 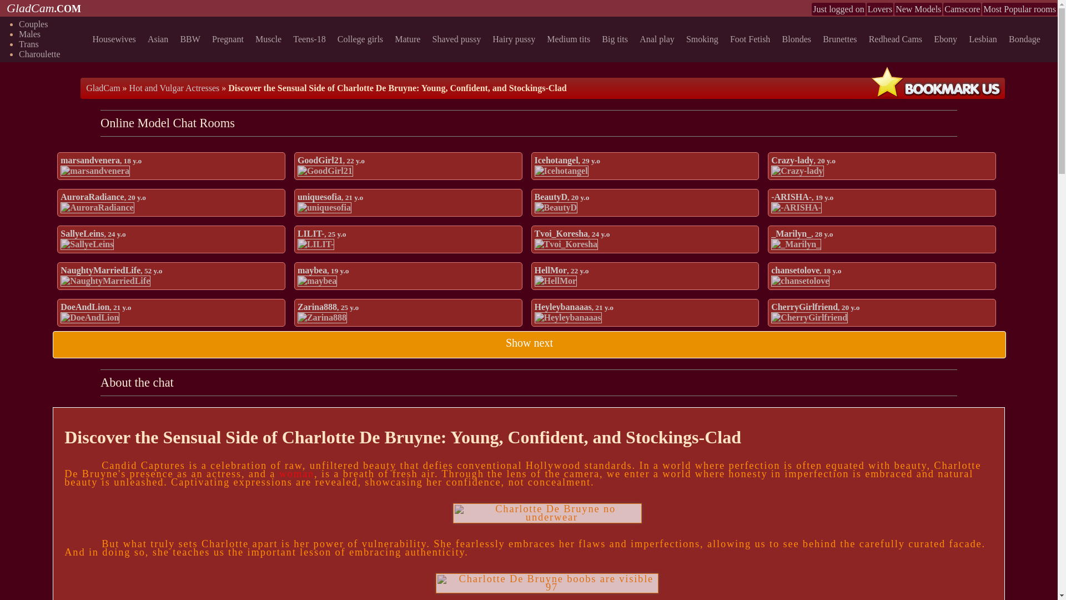 I want to click on Live Sex Cams with Heyleybanaaas, so click(x=567, y=318).